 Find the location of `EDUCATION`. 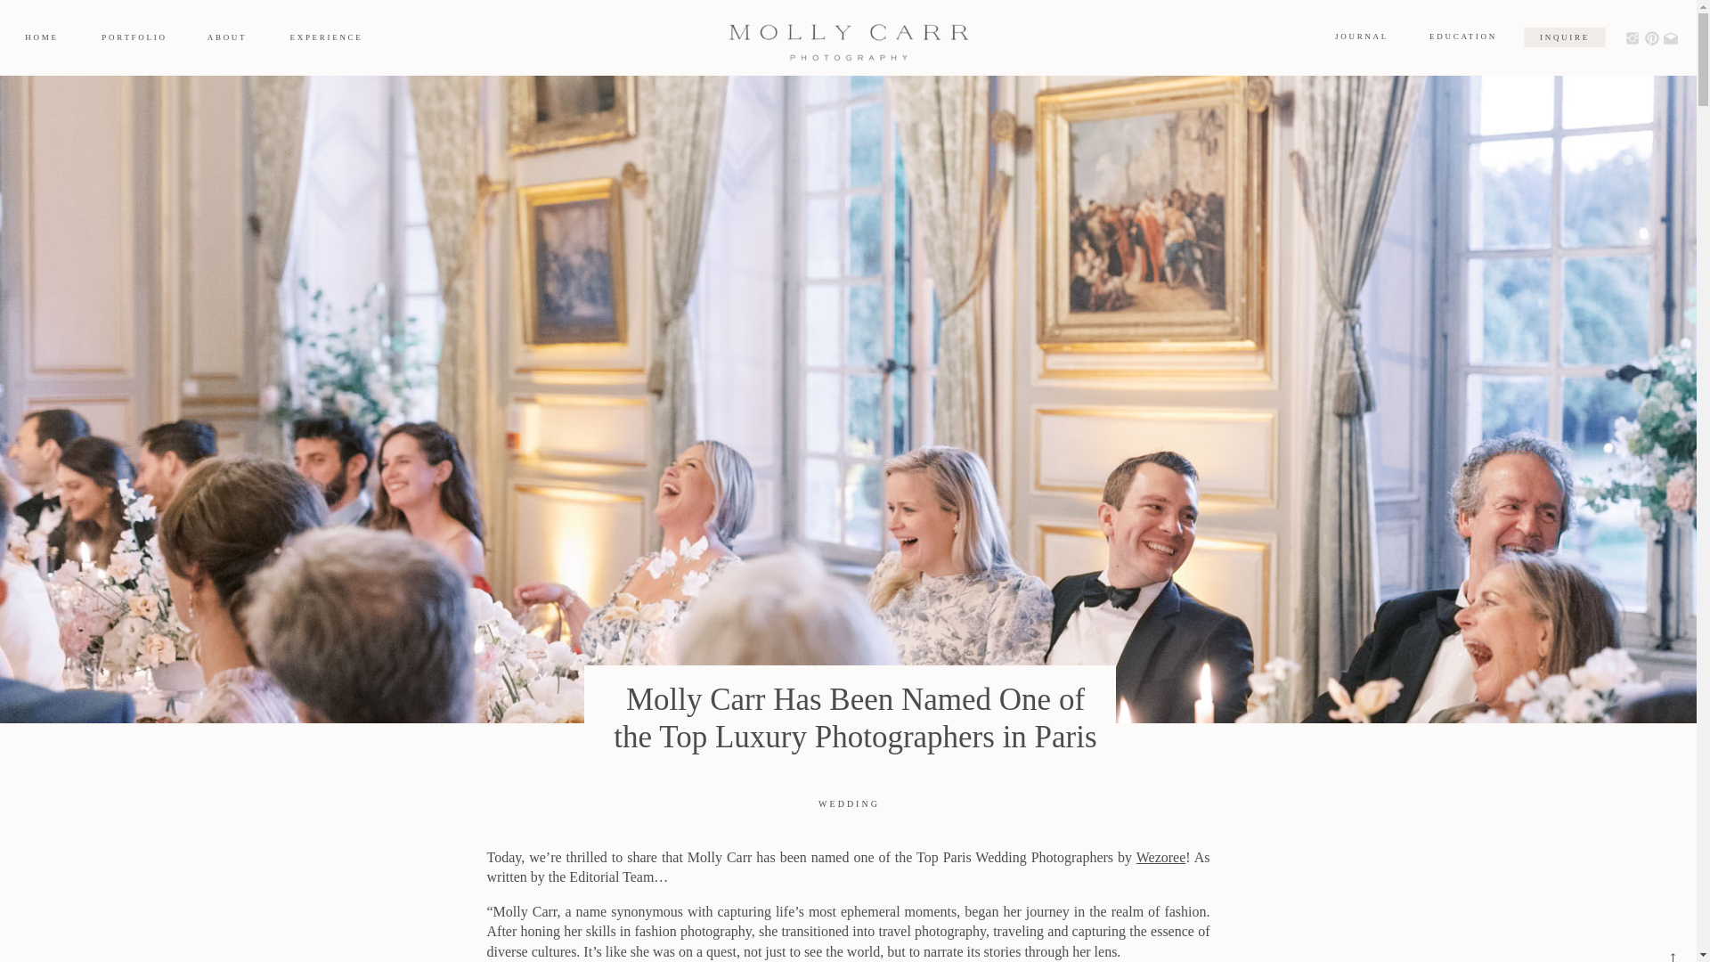

EDUCATION is located at coordinates (1462, 37).